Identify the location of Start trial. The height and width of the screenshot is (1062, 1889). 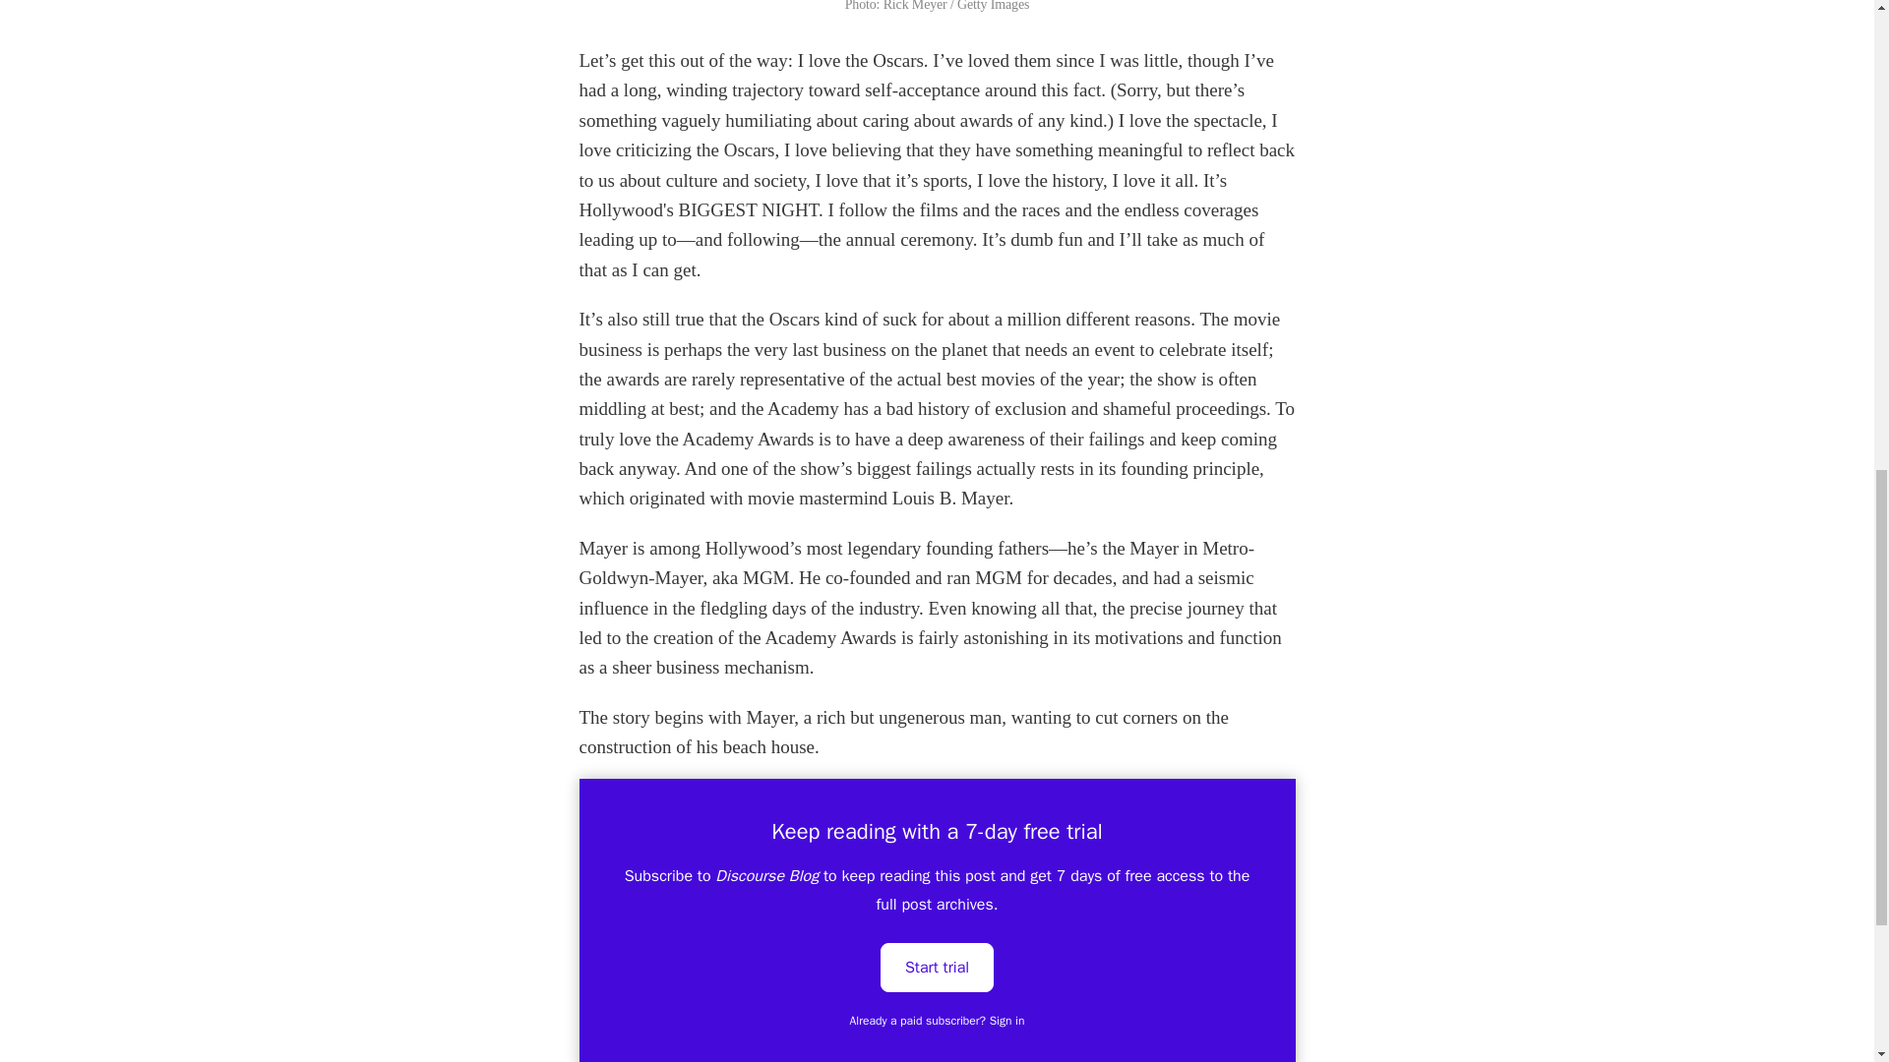
(937, 966).